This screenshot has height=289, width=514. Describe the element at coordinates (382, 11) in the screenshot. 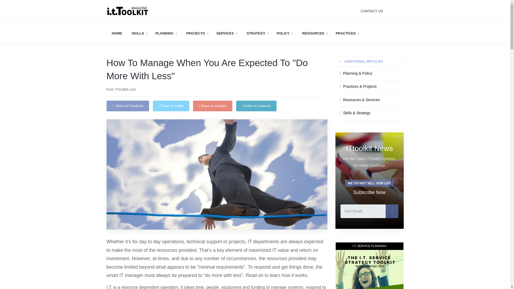

I see `CONTACT US` at that location.